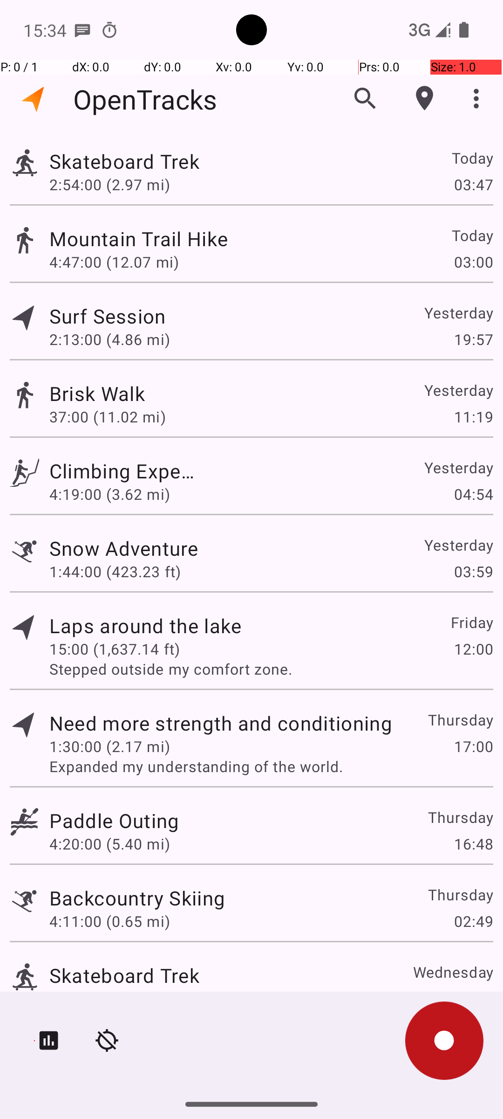 The height and width of the screenshot is (1119, 503). Describe the element at coordinates (473, 572) in the screenshot. I see `03:59` at that location.